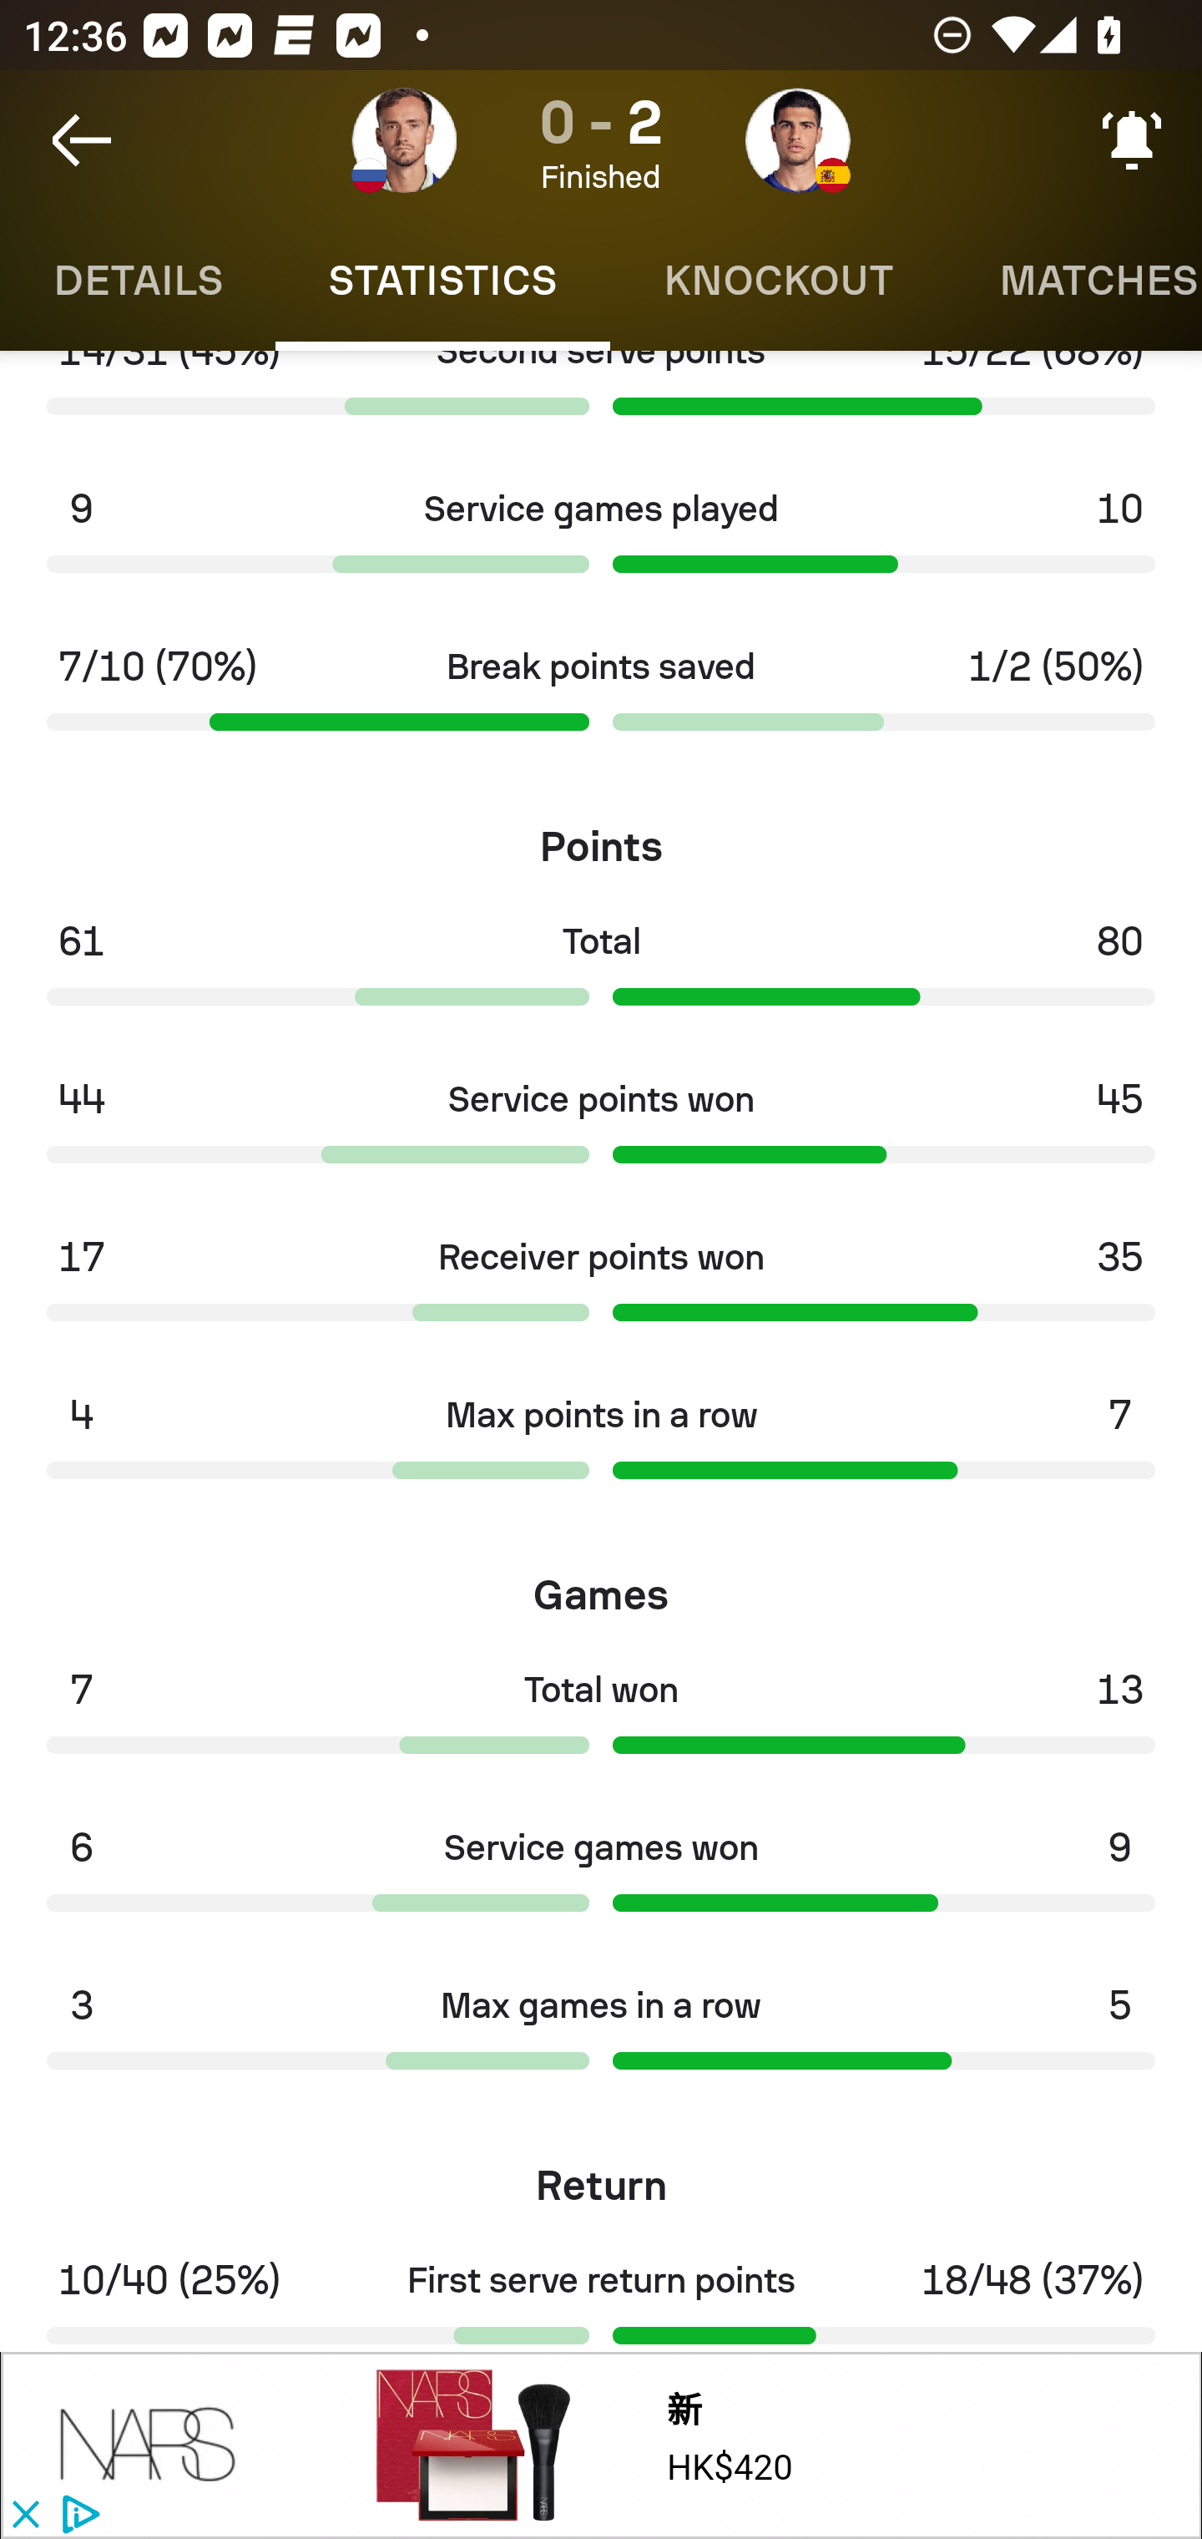  I want to click on Points, so click(601, 835).